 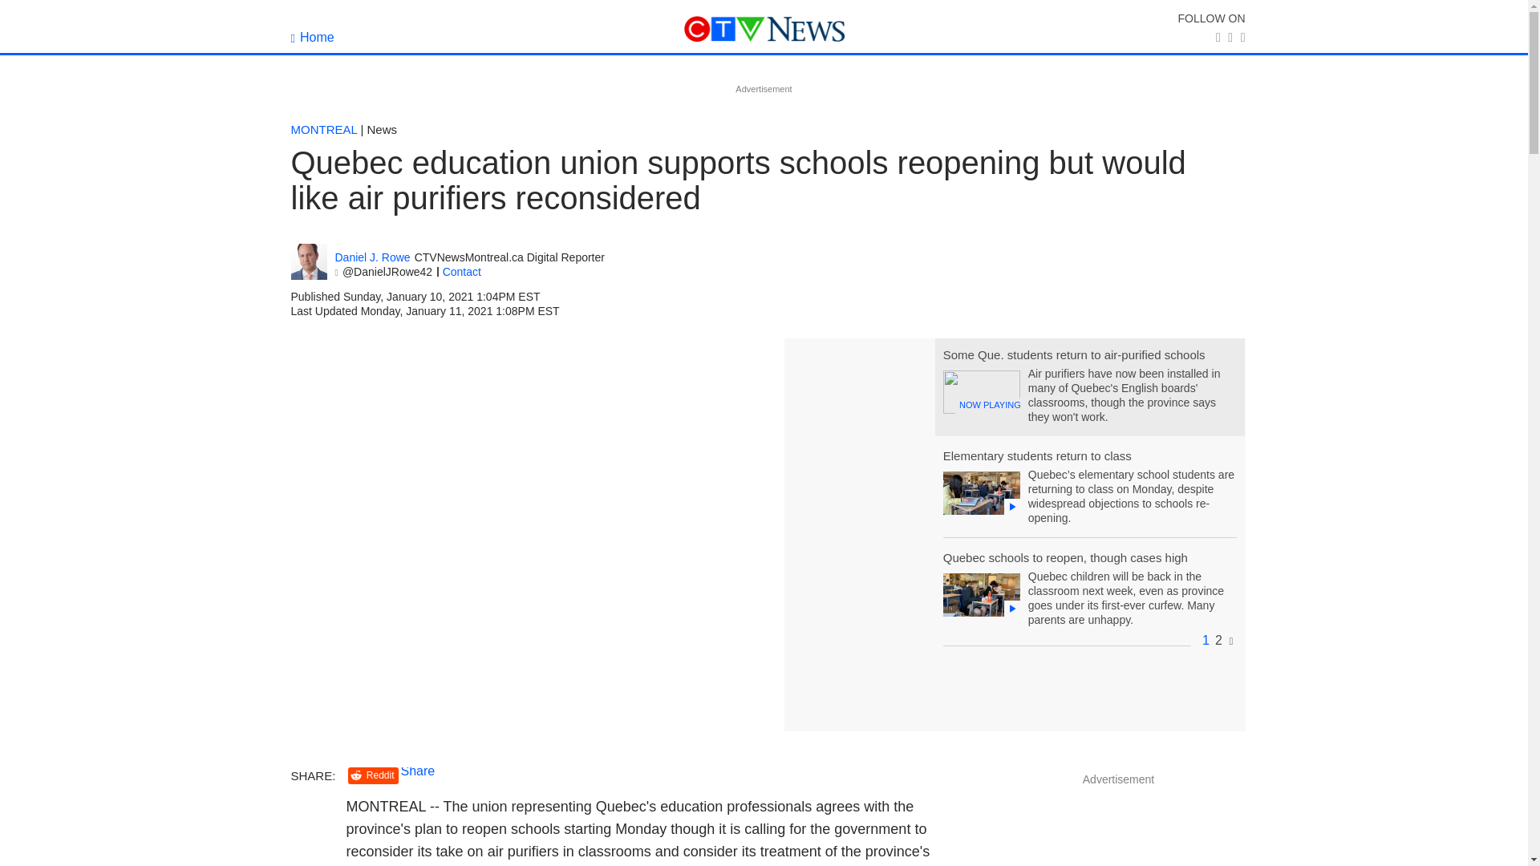 What do you see at coordinates (418, 770) in the screenshot?
I see `Share` at bounding box center [418, 770].